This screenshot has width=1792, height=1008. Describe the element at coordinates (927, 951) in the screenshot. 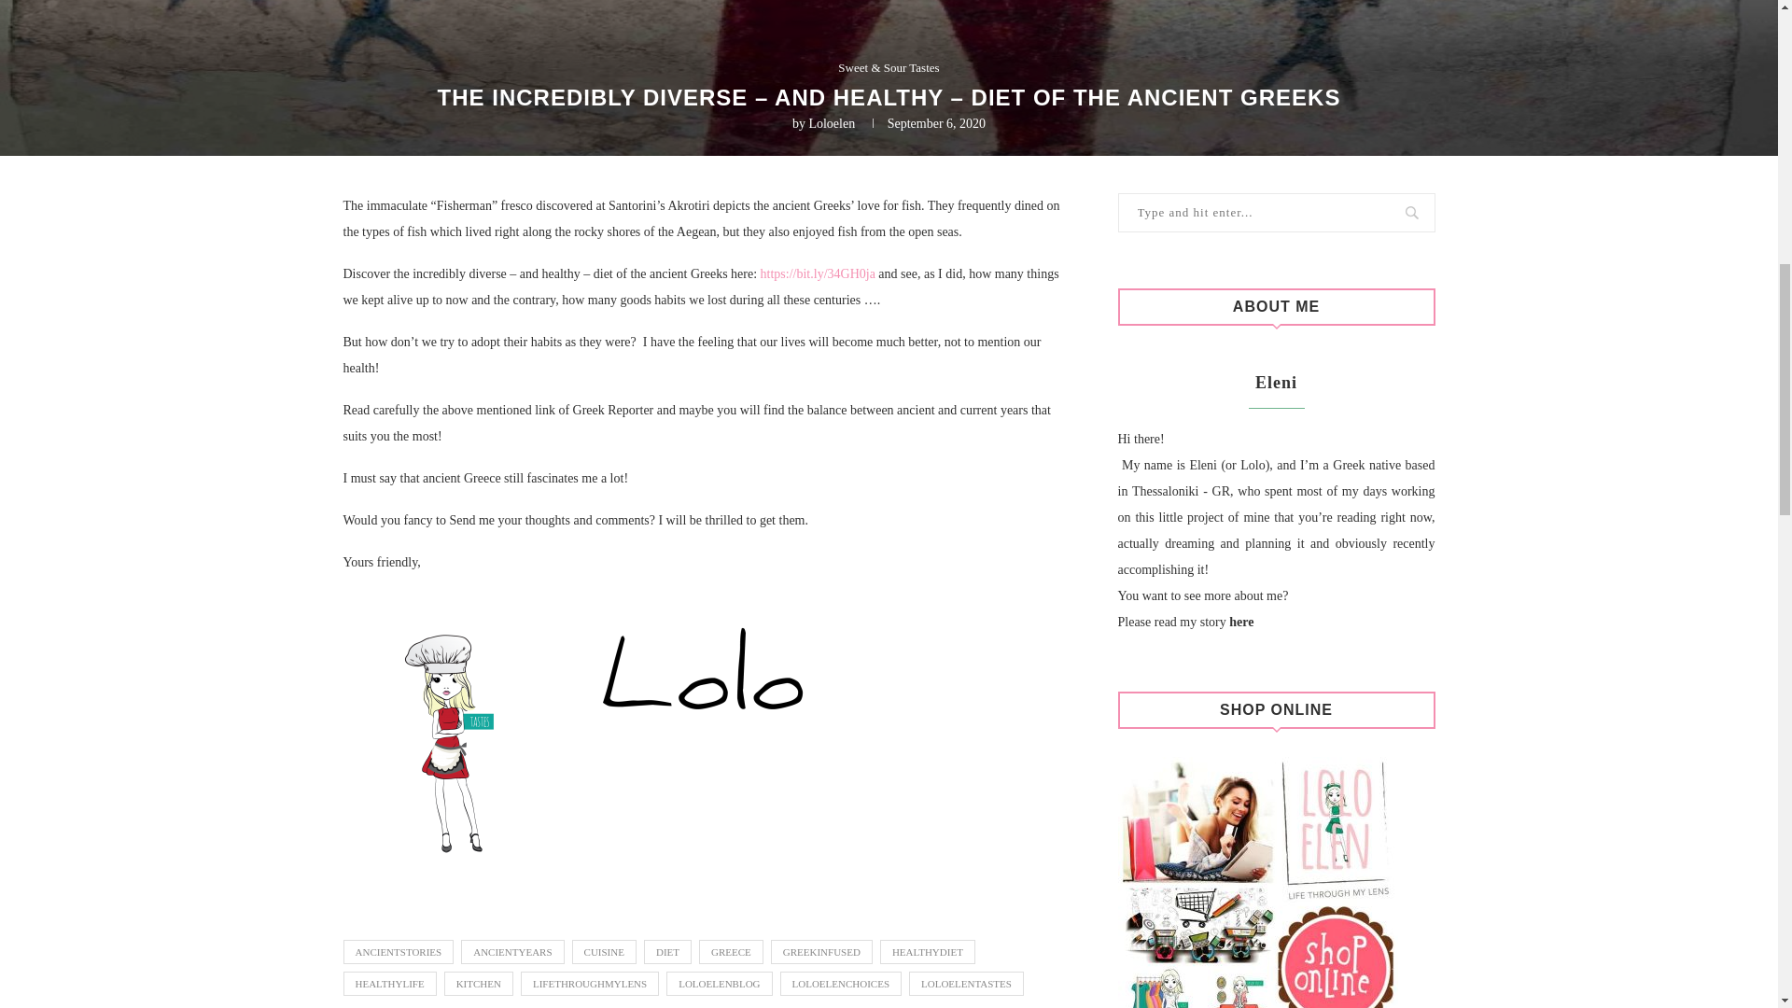

I see `HEALTHYDIET` at that location.